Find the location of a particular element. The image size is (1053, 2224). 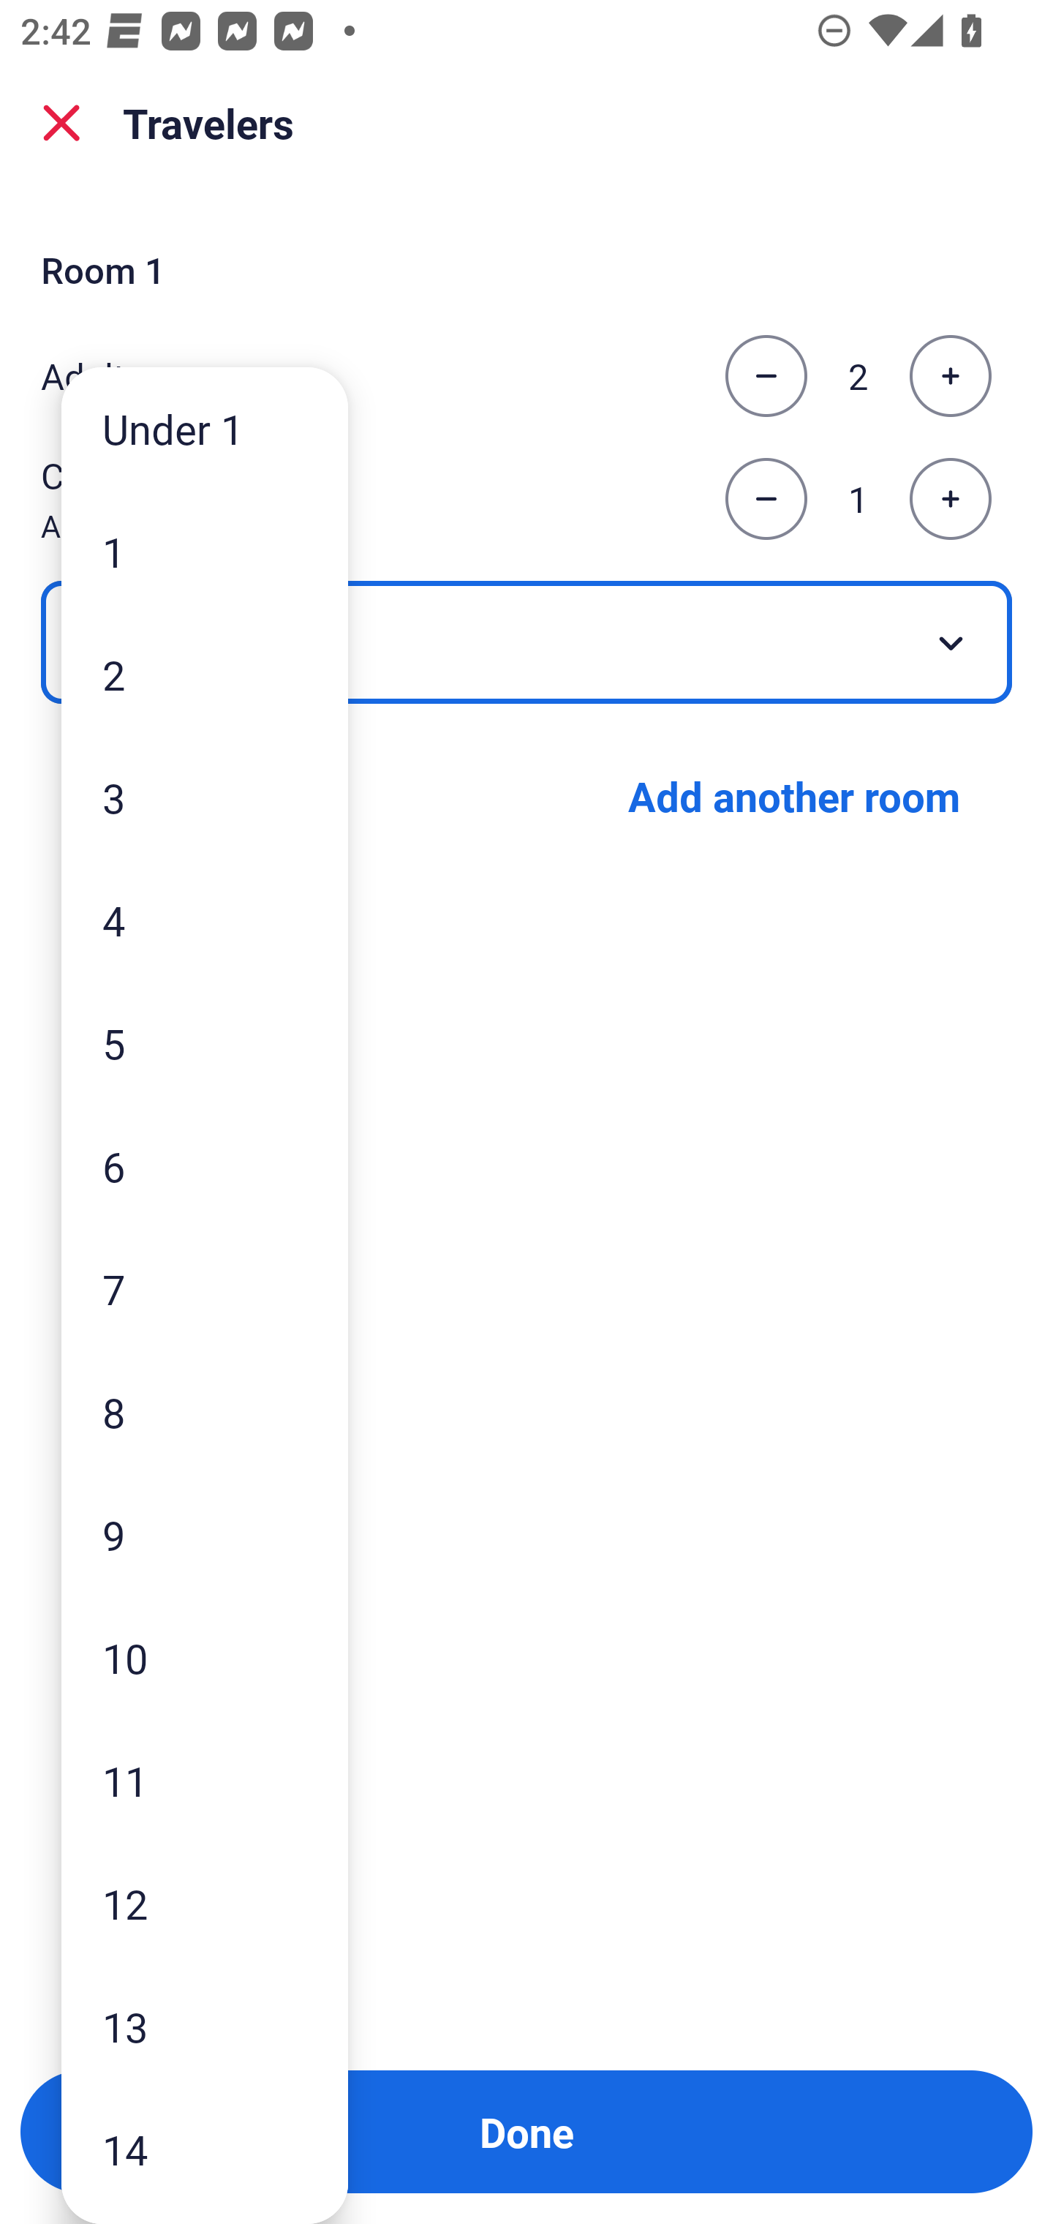

12 is located at coordinates (205, 1904).